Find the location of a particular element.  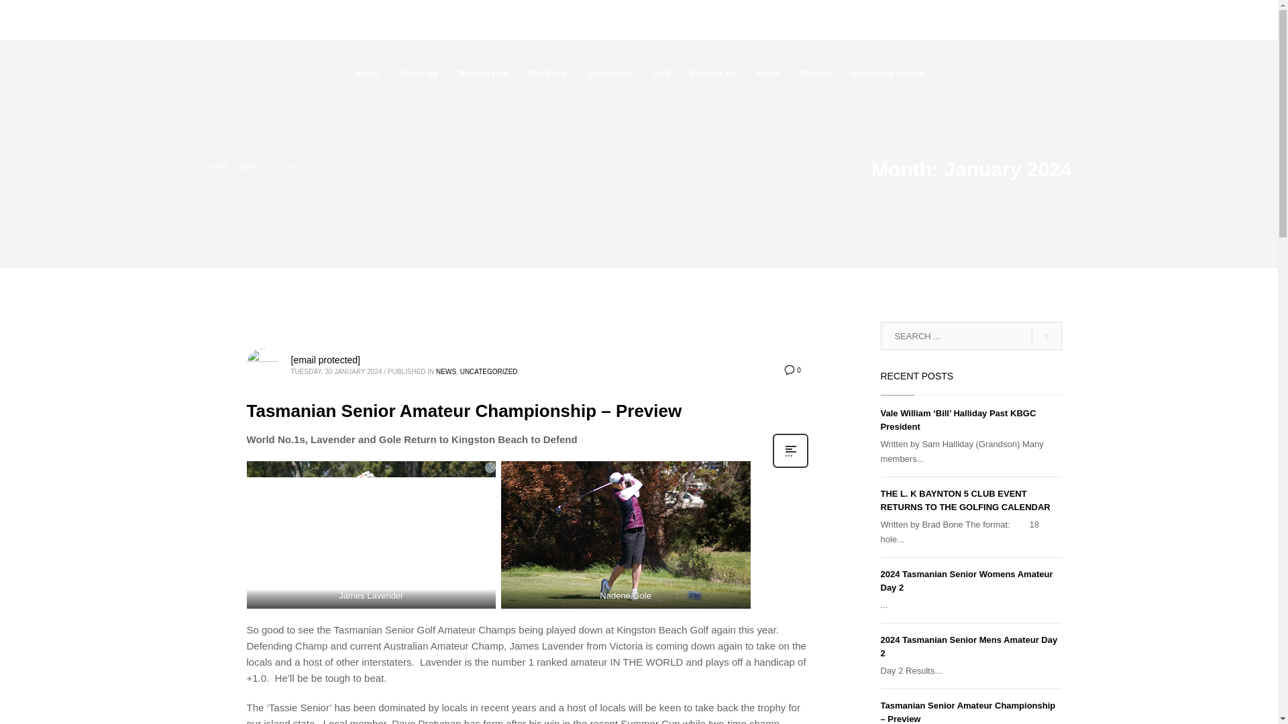

No Comments is located at coordinates (792, 370).